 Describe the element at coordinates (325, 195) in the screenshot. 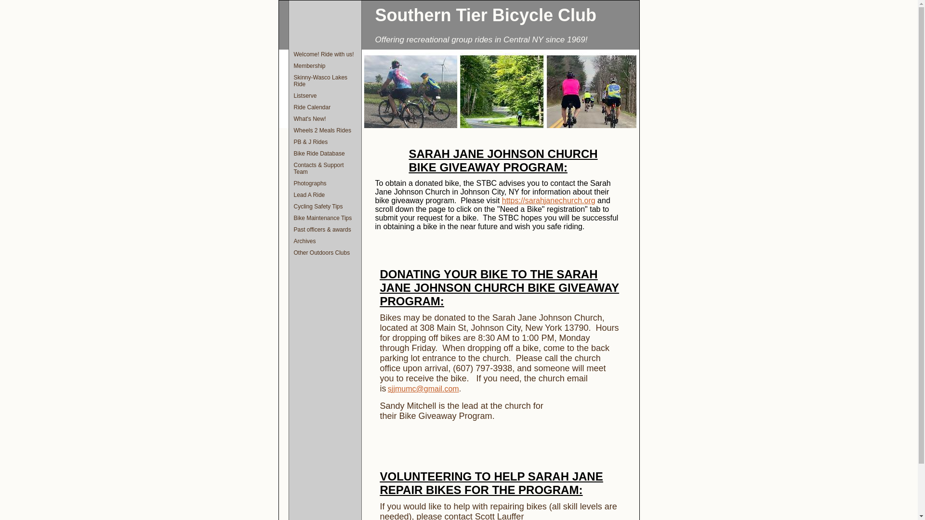

I see `Lead A Ride` at that location.